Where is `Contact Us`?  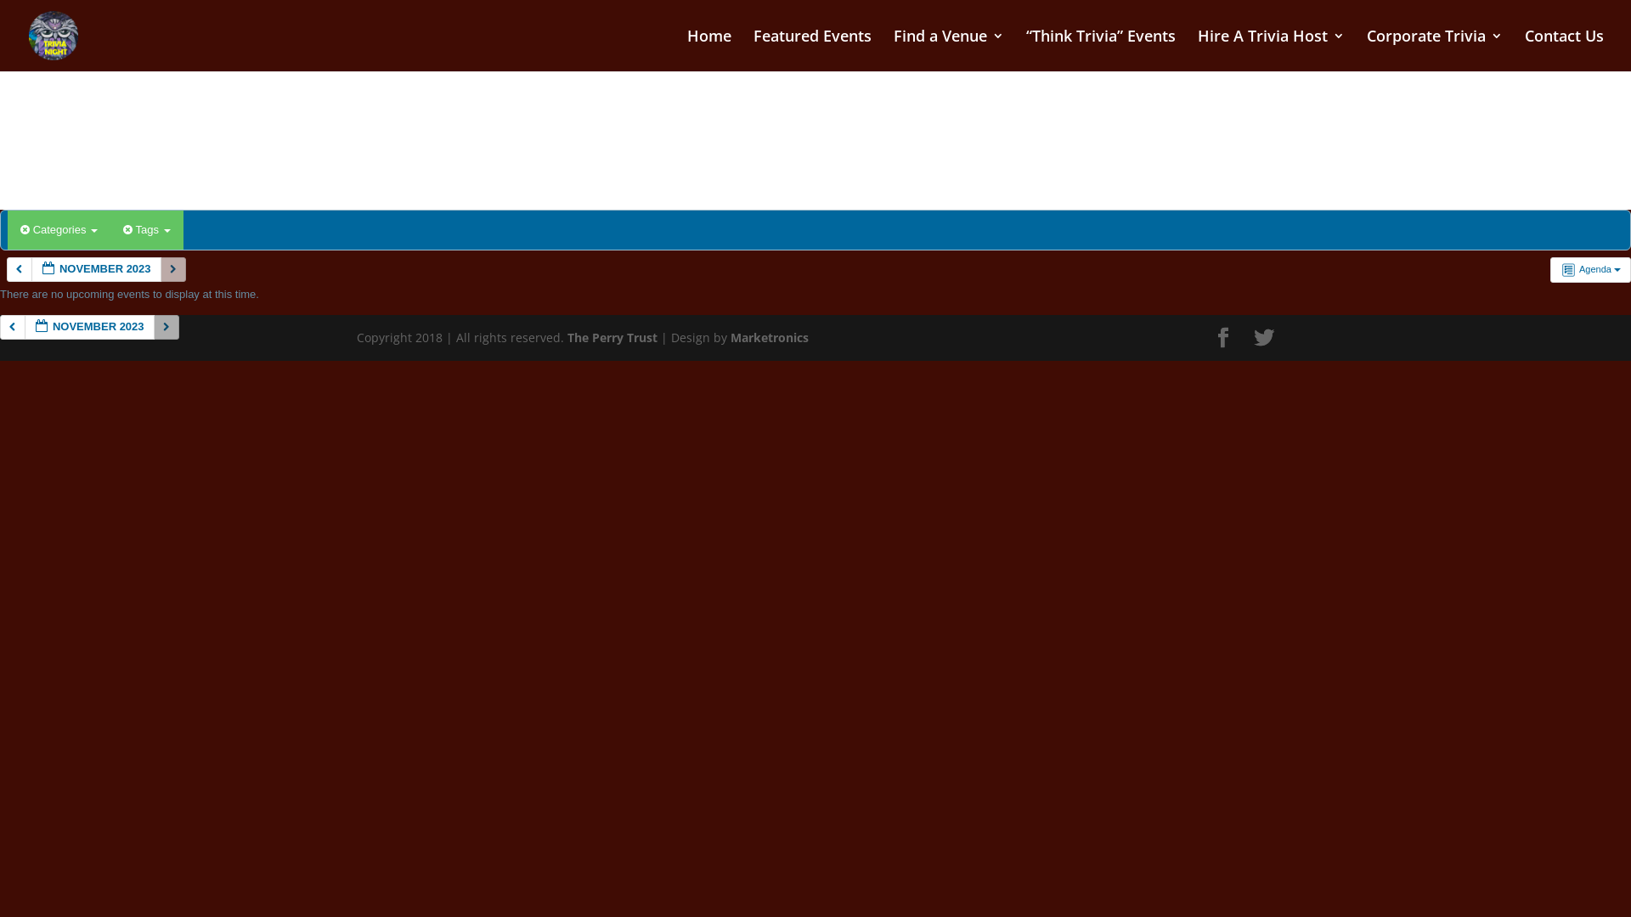 Contact Us is located at coordinates (1565, 51).